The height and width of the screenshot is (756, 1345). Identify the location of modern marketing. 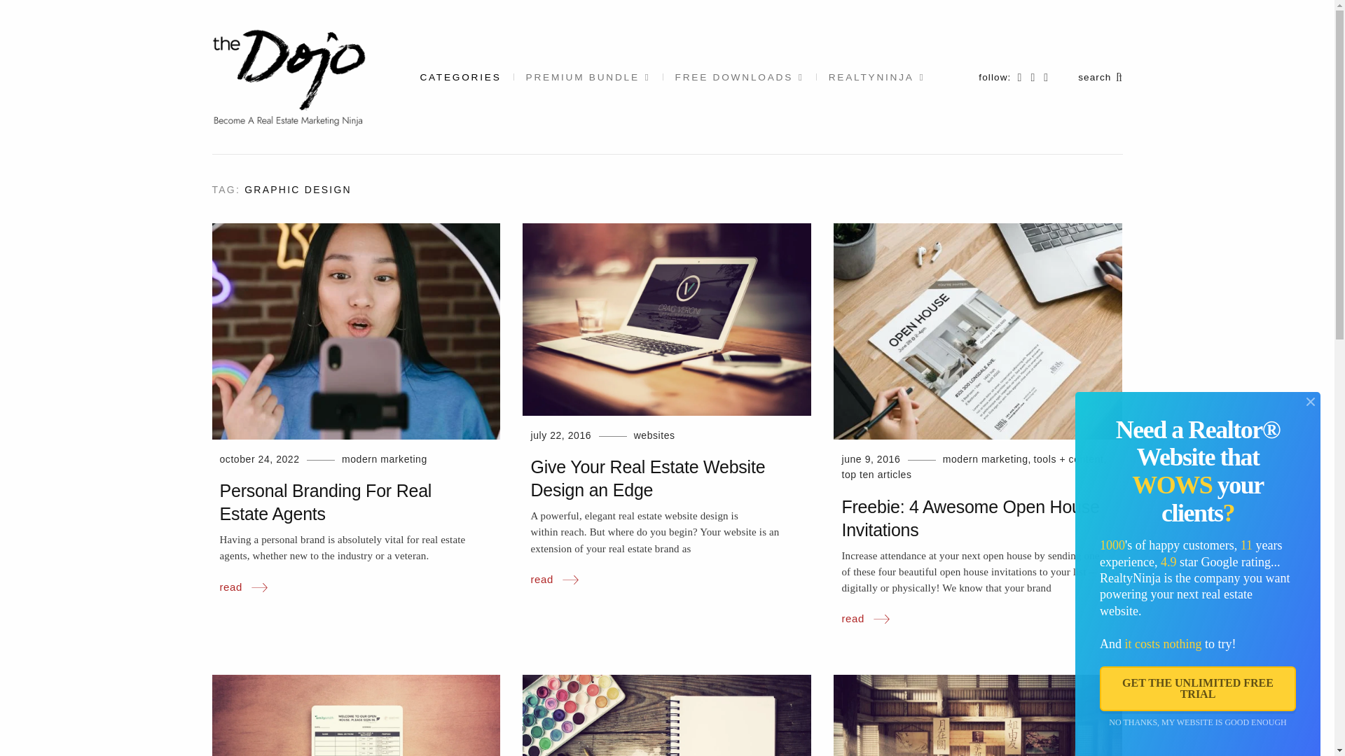
(384, 459).